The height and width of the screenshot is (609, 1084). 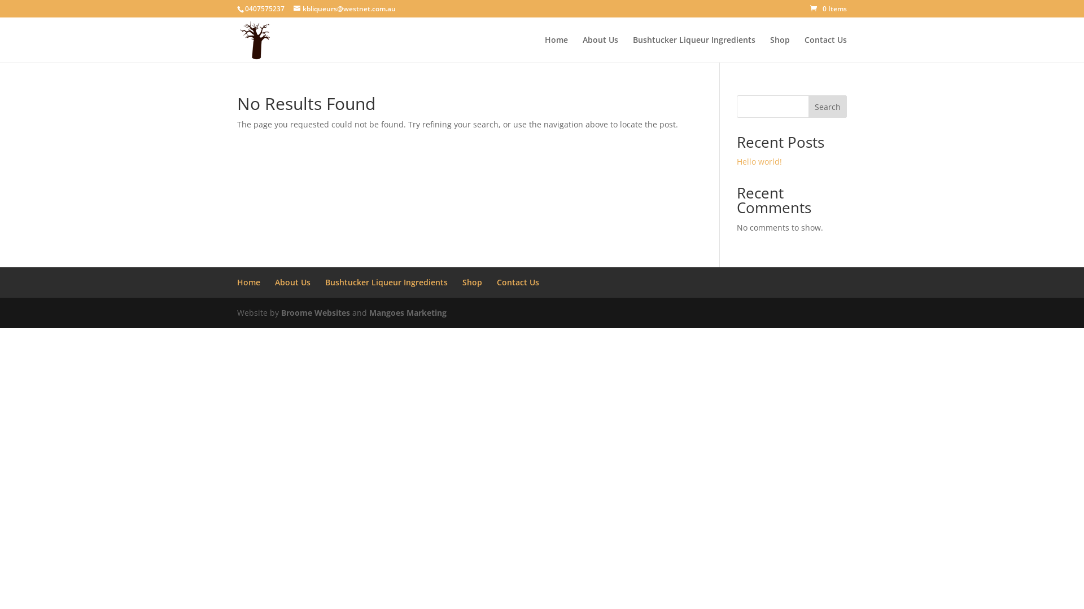 I want to click on kbliqueurs@westnet.com.au, so click(x=344, y=9).